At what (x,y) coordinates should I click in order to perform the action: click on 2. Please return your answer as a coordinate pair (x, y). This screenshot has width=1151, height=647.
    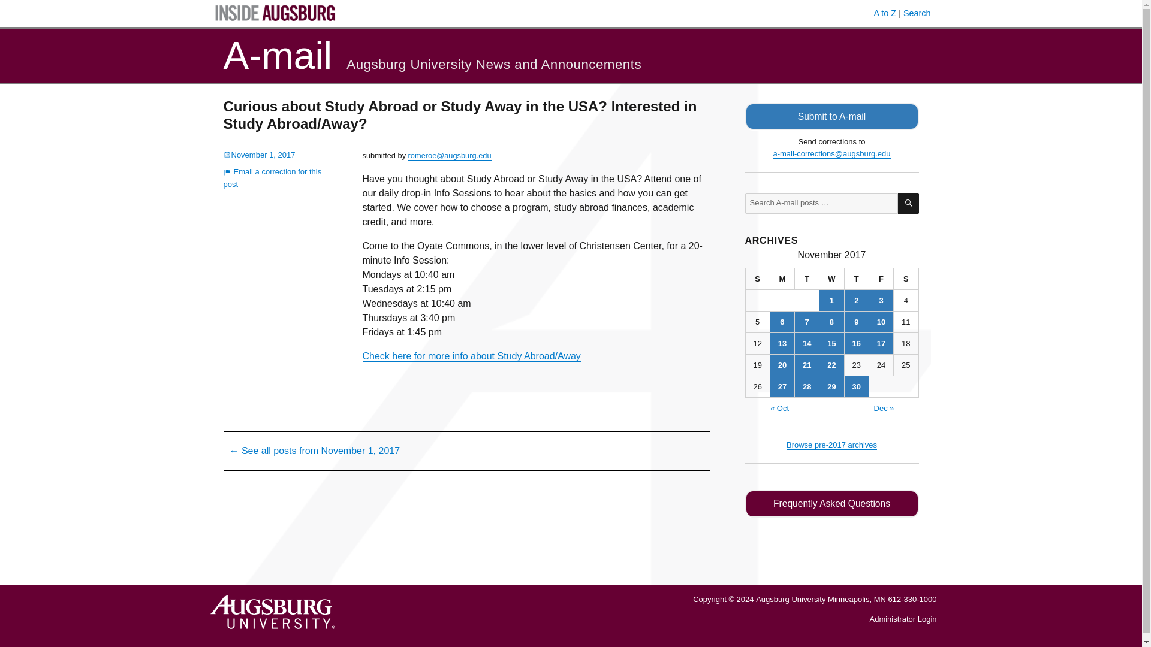
    Looking at the image, I should click on (857, 300).